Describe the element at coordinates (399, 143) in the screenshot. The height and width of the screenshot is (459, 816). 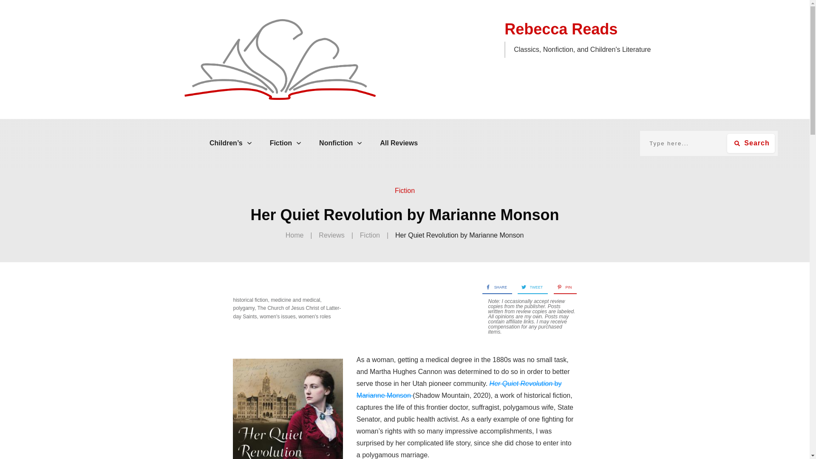
I see `All Reviews` at that location.